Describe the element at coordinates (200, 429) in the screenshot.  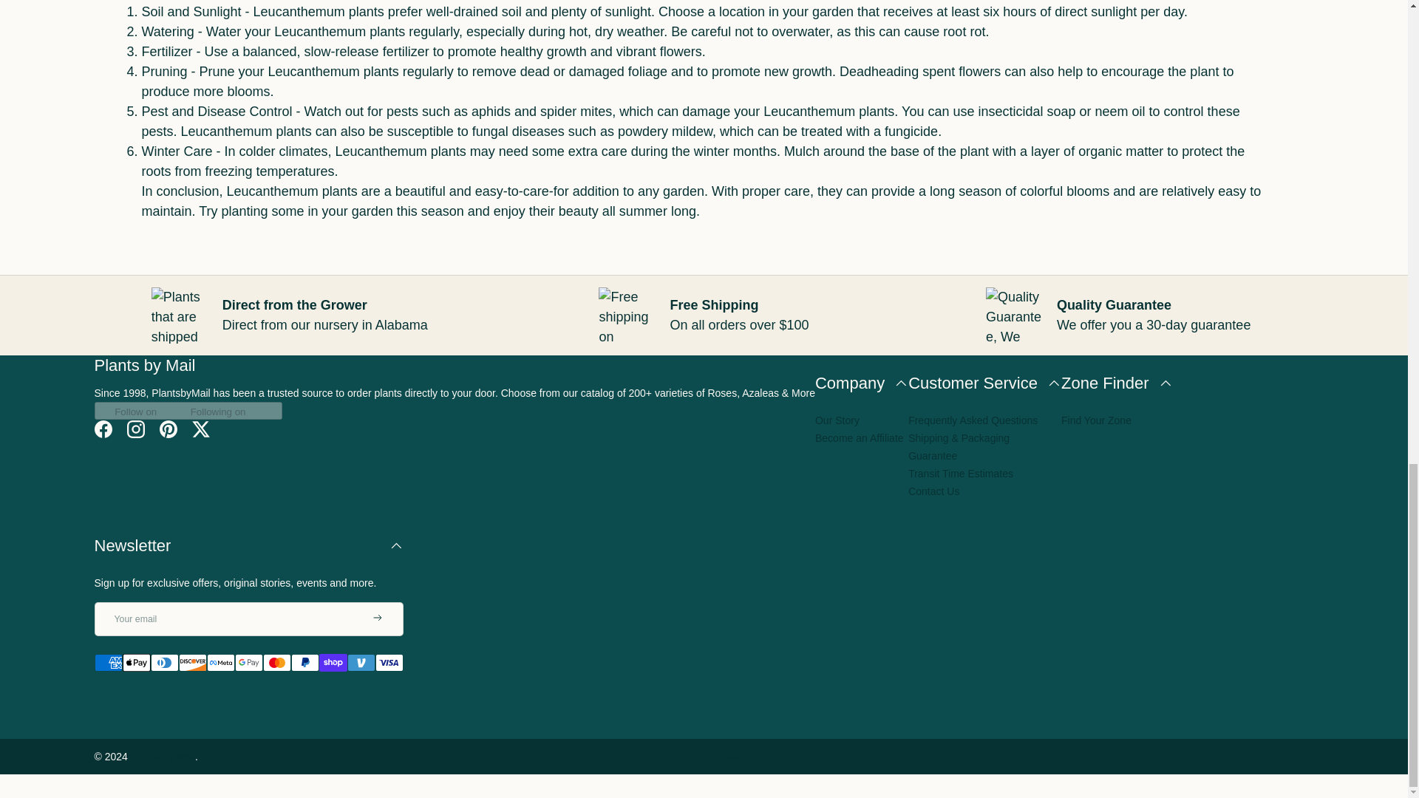
I see `Plants by Mail on Twitter` at that location.